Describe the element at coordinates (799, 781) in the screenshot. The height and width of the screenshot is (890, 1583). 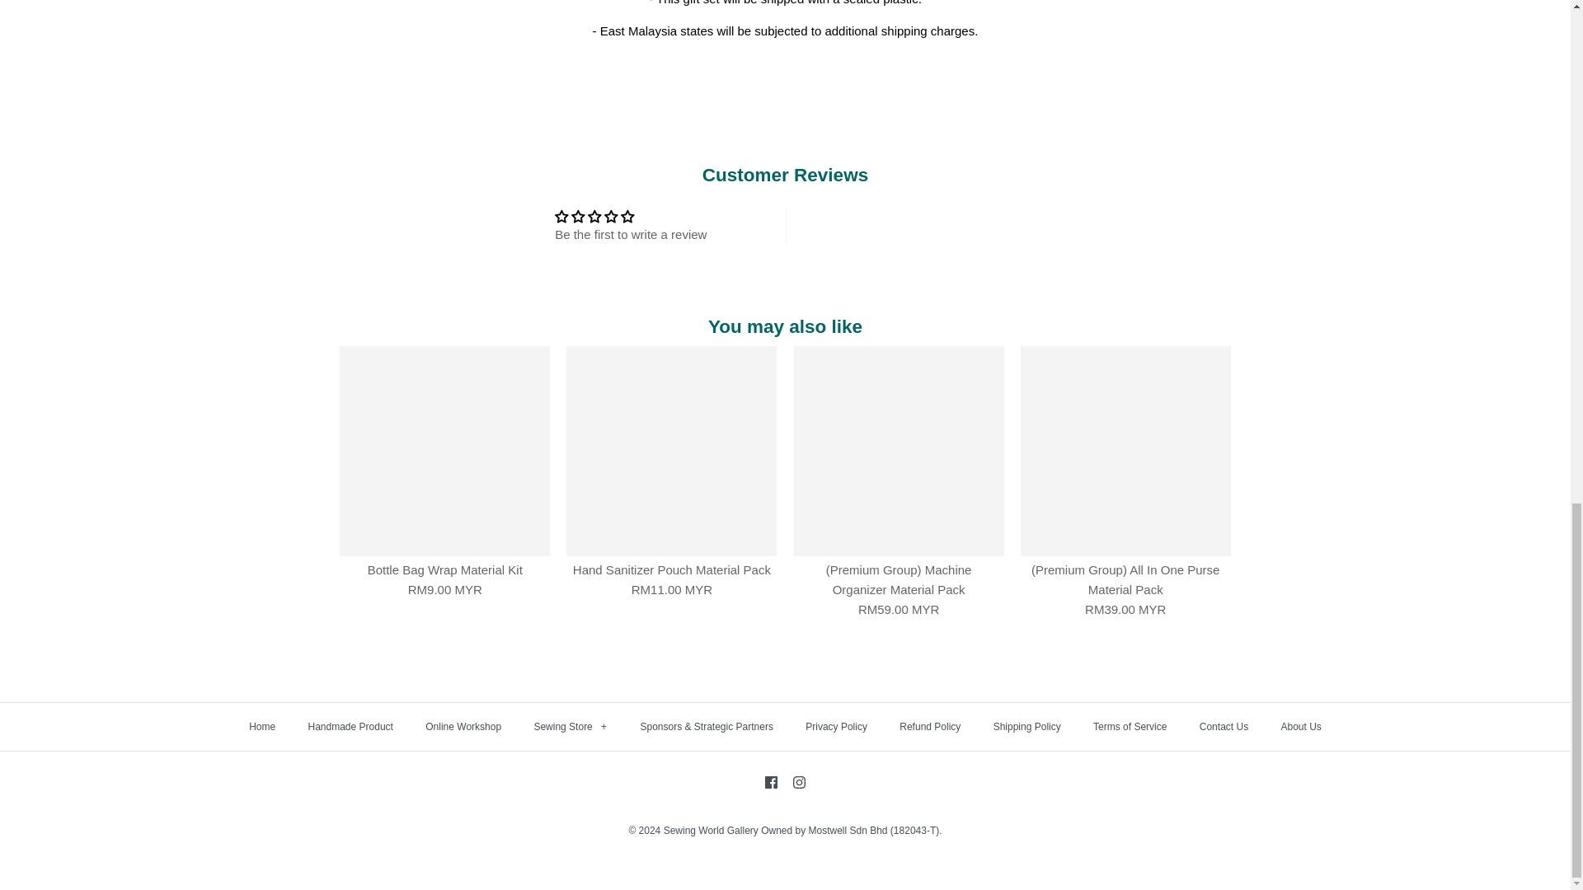
I see `Instagram` at that location.